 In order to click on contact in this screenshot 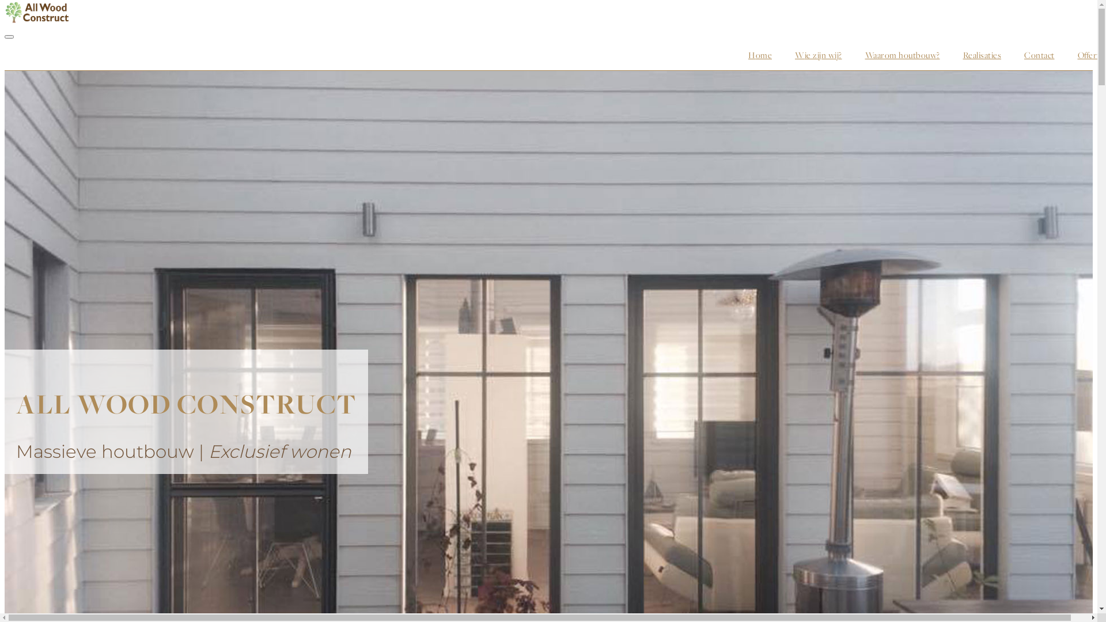, I will do `click(1039, 55)`.